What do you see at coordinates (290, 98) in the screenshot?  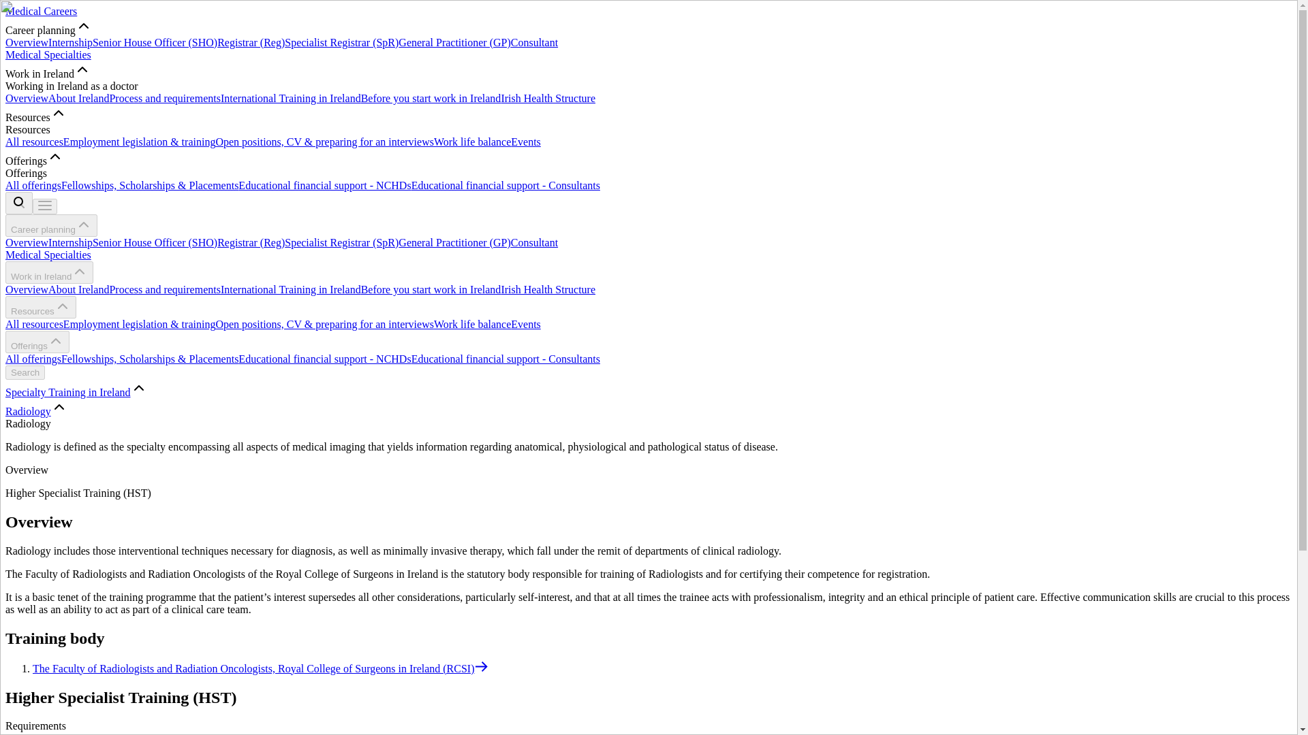 I see `International Training in Ireland` at bounding box center [290, 98].